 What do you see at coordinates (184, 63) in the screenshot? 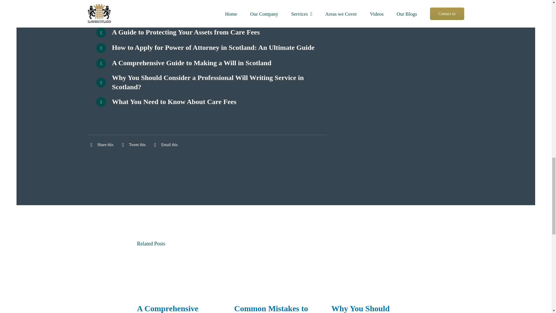
I see `A Comprehensive Guide to Making a Will in Scotland` at bounding box center [184, 63].